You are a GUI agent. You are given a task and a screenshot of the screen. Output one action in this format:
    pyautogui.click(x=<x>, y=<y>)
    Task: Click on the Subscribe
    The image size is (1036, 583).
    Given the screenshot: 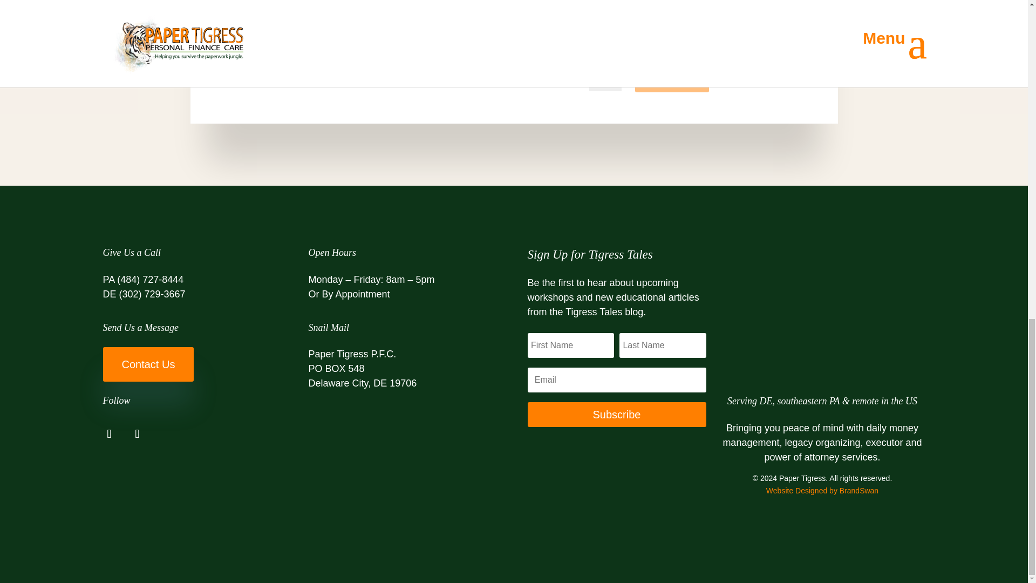 What is the action you would take?
    pyautogui.click(x=617, y=415)
    